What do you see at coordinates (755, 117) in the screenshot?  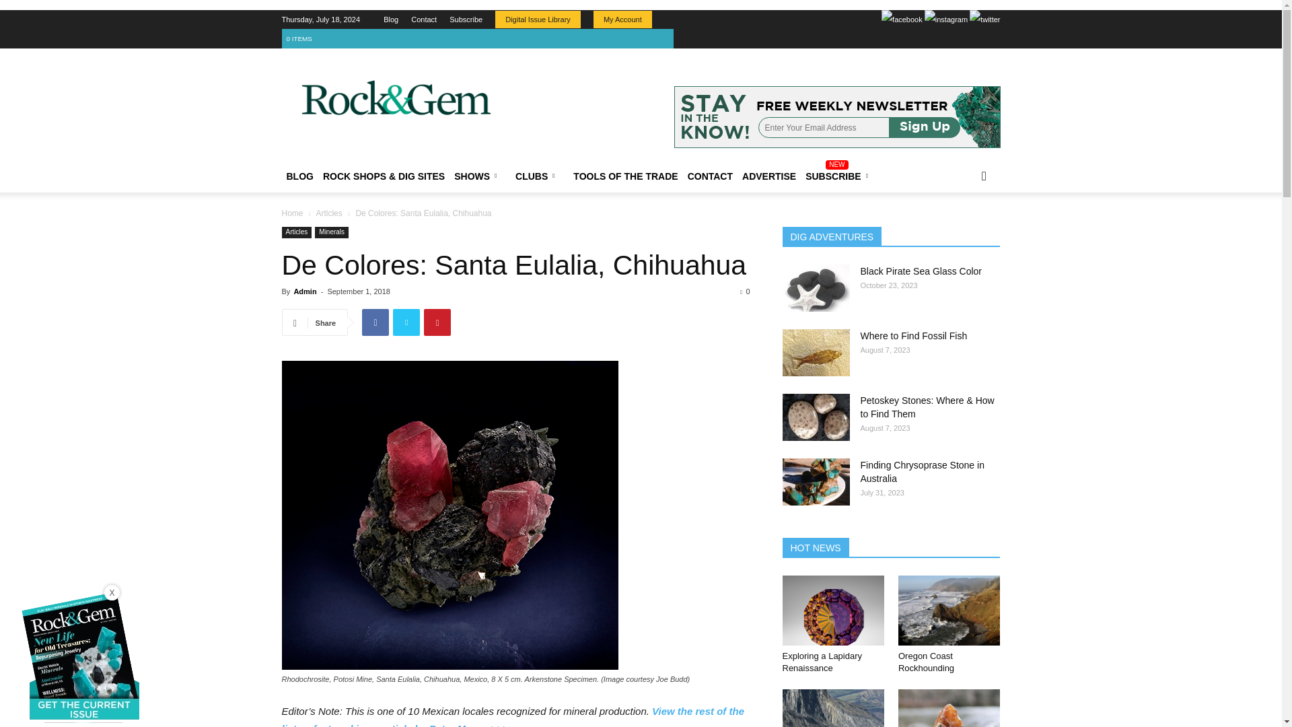 I see `Thank You for Subscribing !` at bounding box center [755, 117].